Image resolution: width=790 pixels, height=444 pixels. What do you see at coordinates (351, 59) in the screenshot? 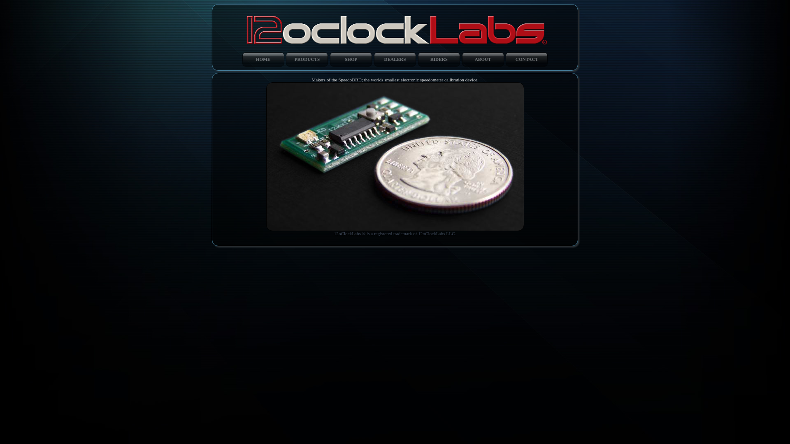
I see `SHOP` at bounding box center [351, 59].